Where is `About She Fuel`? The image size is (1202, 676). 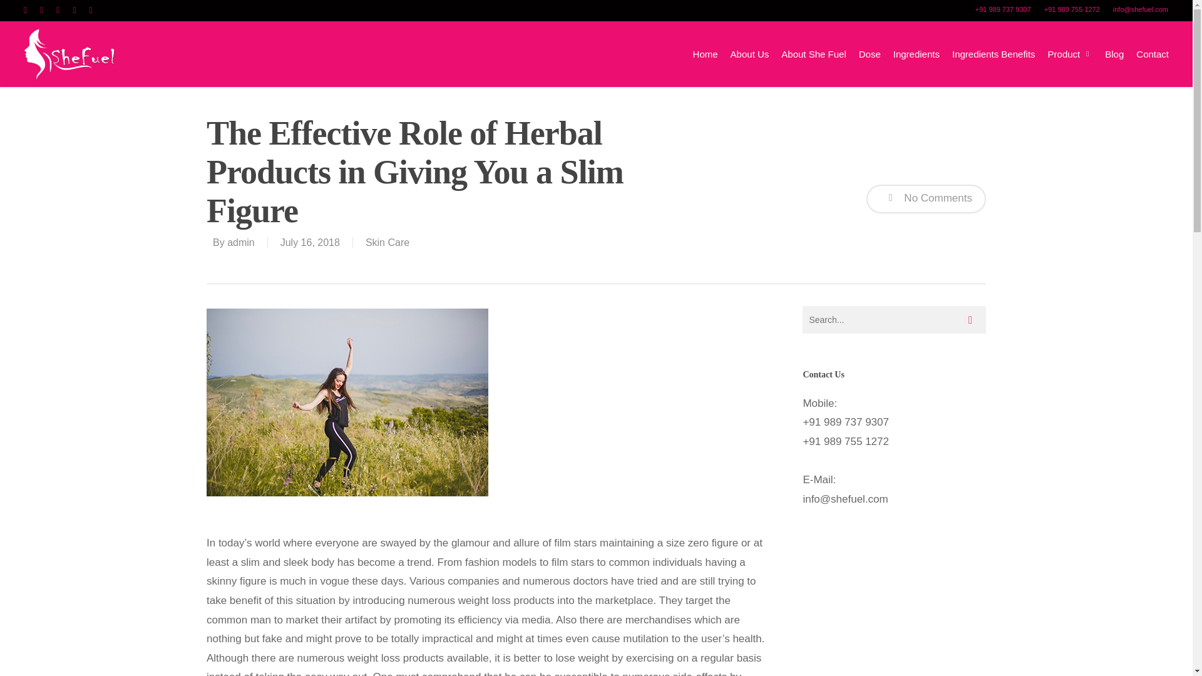 About She Fuel is located at coordinates (814, 54).